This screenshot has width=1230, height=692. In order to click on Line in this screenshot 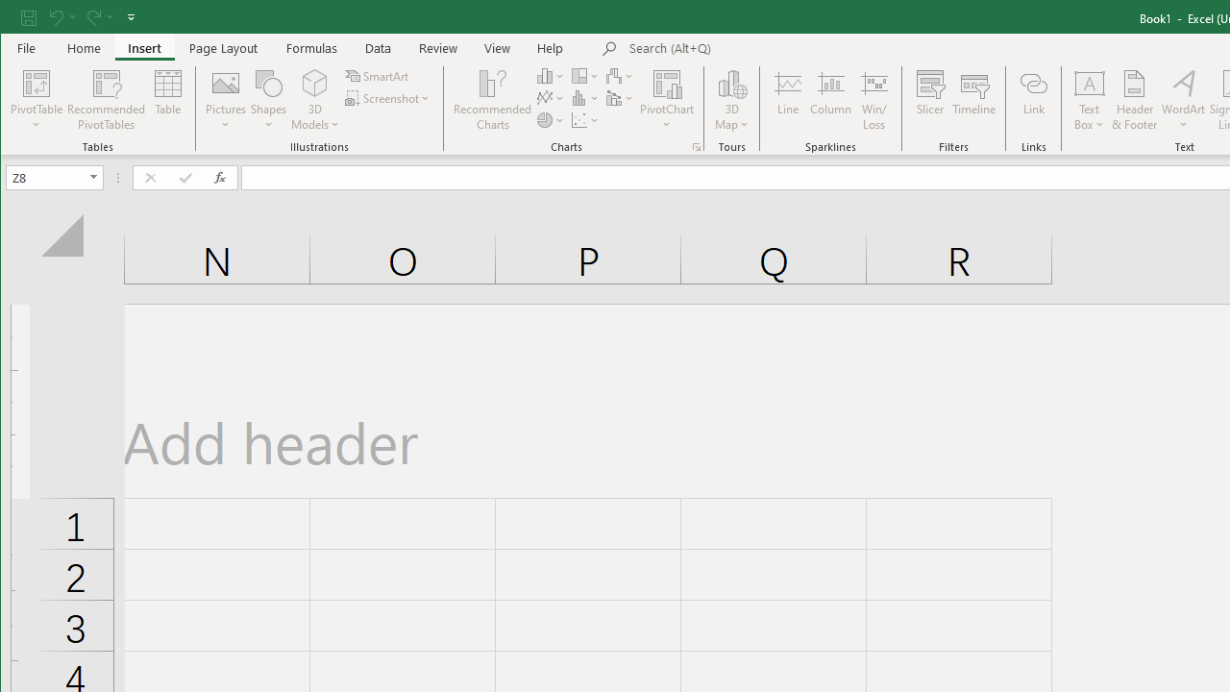, I will do `click(787, 100)`.